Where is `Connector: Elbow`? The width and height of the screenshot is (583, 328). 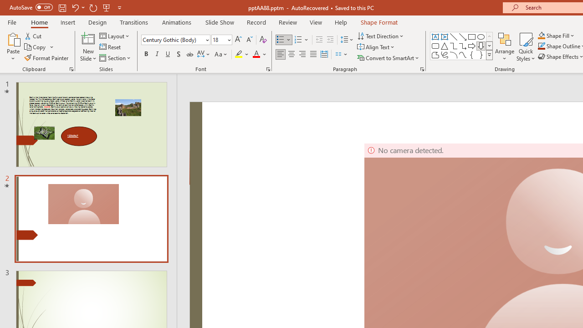 Connector: Elbow is located at coordinates (454, 46).